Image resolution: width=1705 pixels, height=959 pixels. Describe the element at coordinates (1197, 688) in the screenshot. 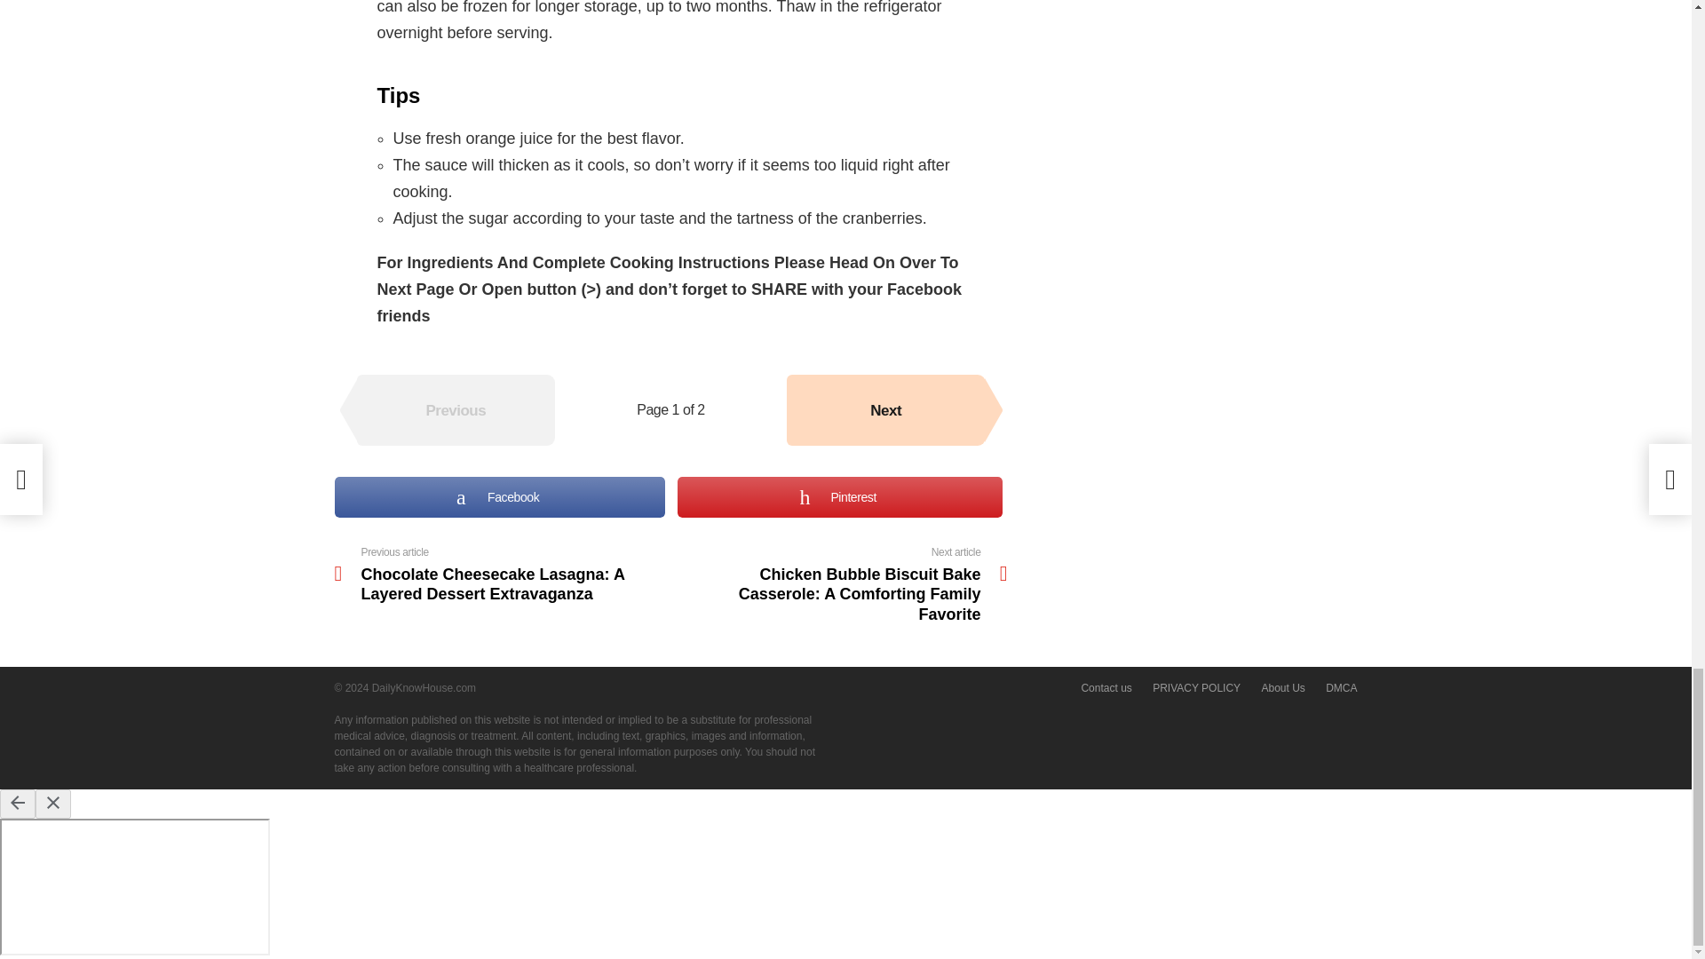

I see `PRIVACY POLICY` at that location.